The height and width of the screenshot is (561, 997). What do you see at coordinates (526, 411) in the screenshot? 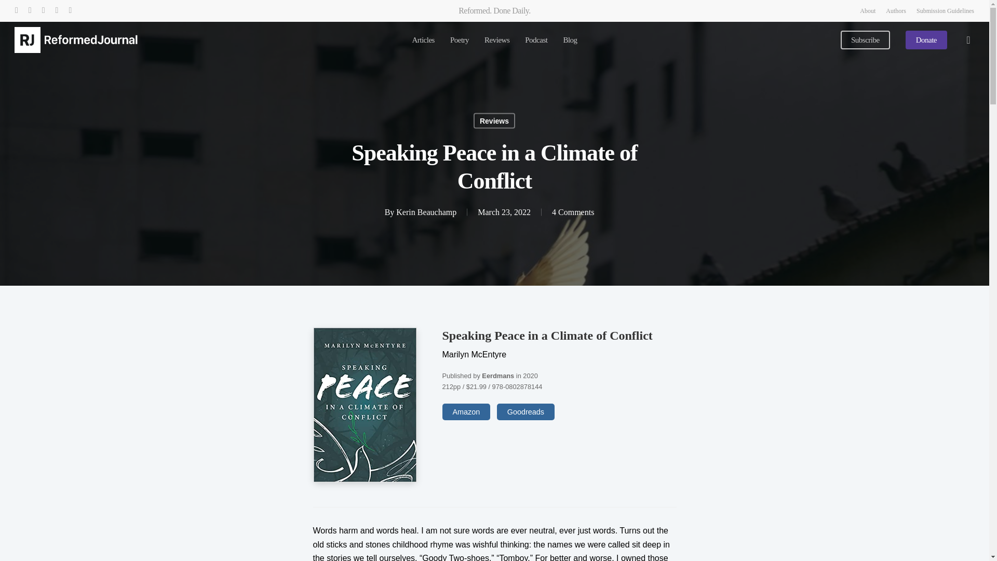
I see `Goodreads` at bounding box center [526, 411].